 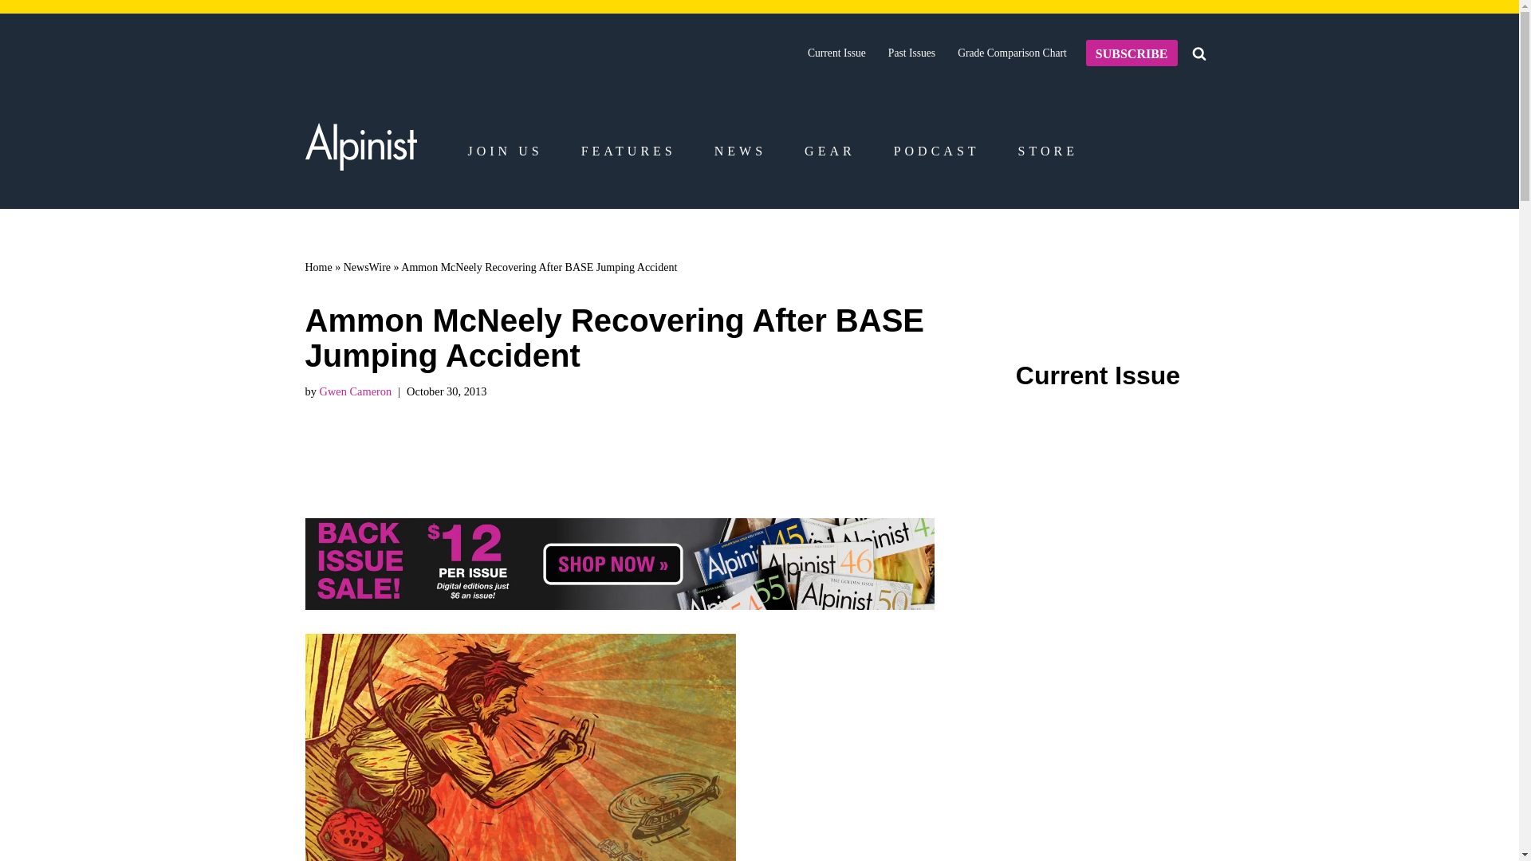 What do you see at coordinates (911, 53) in the screenshot?
I see `Past Issues` at bounding box center [911, 53].